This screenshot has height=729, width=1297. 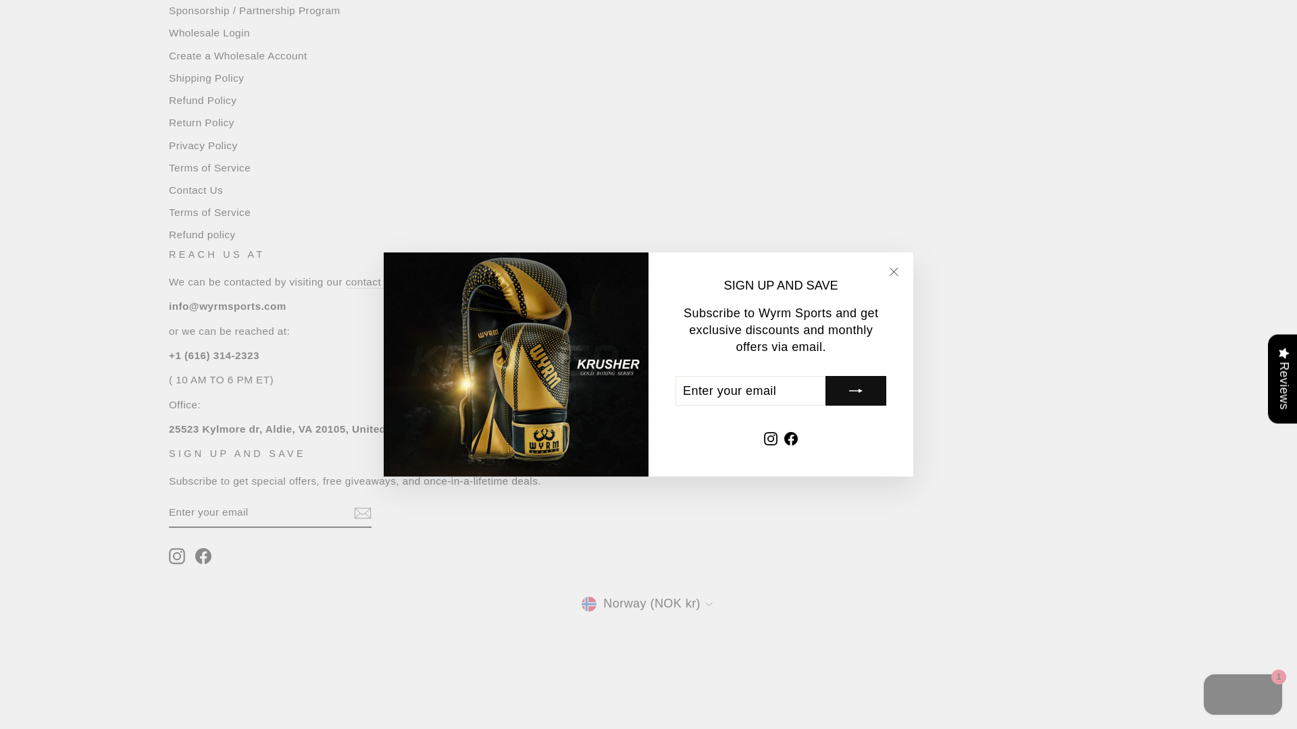 What do you see at coordinates (586, 648) in the screenshot?
I see `Discover` at bounding box center [586, 648].